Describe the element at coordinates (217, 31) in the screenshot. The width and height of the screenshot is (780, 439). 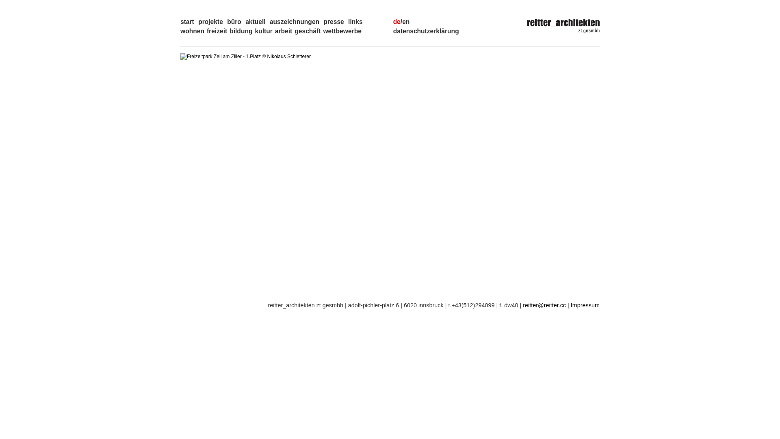
I see `freizeit` at that location.